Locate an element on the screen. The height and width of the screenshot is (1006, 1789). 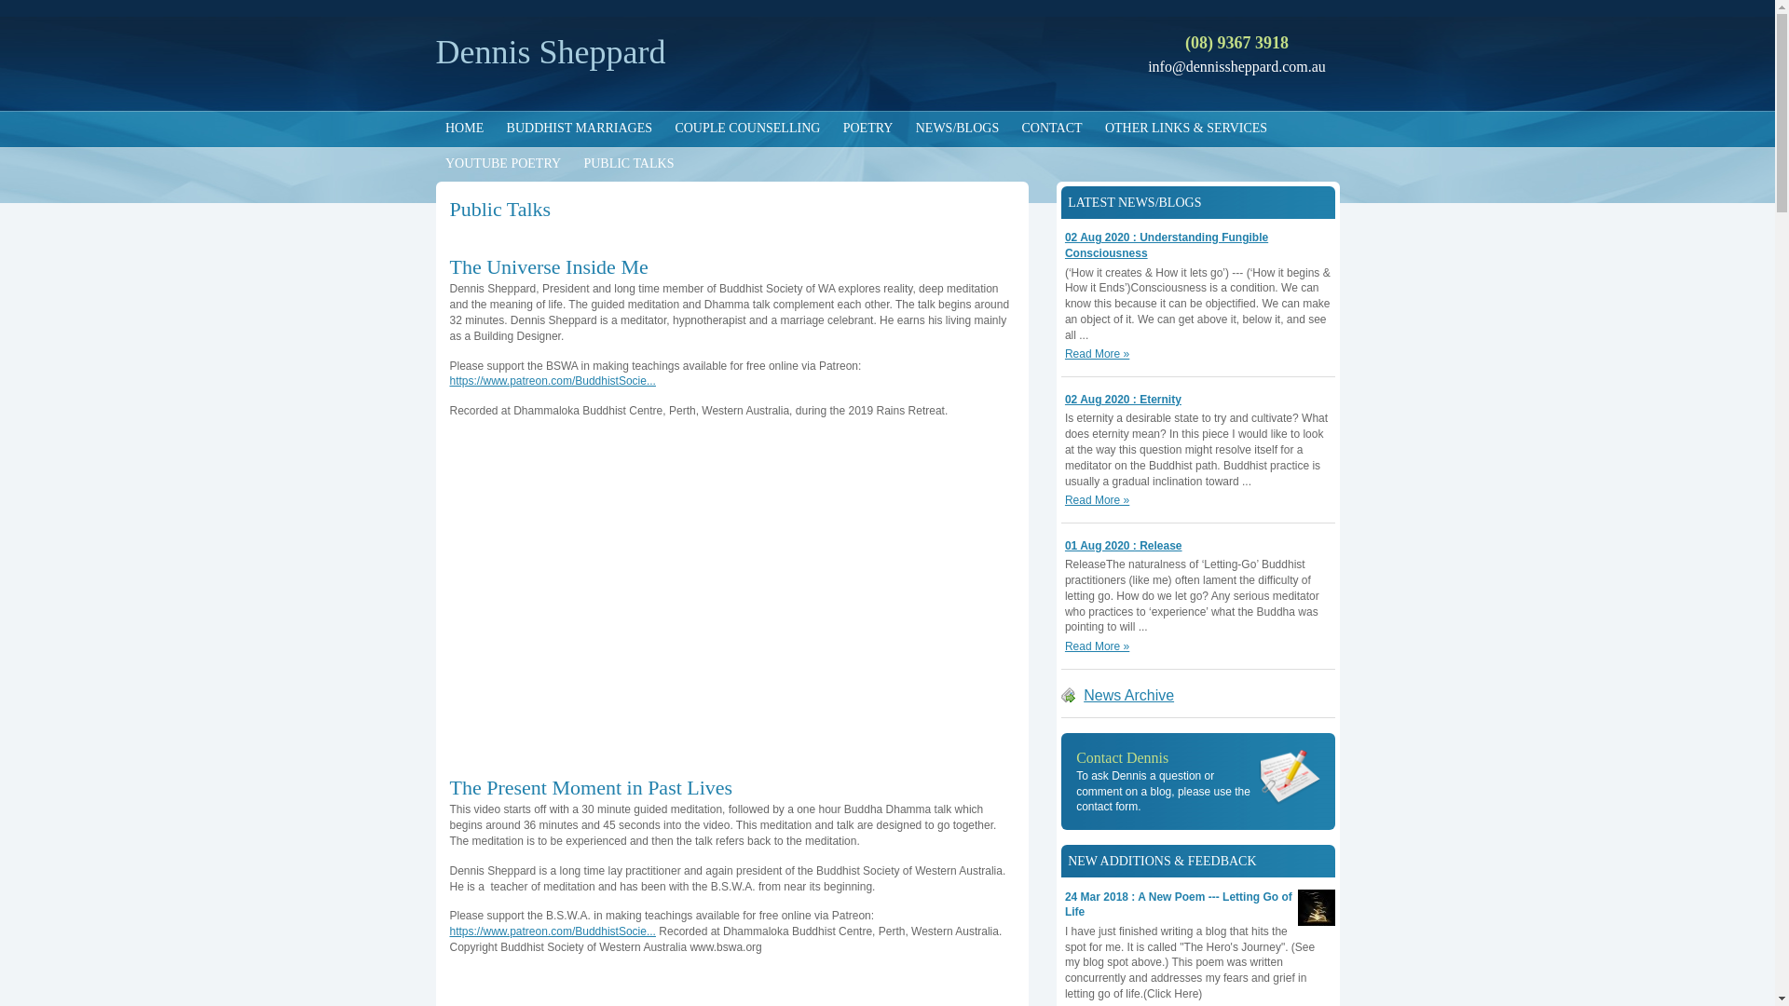
02 Aug 2020 : Understanding Fungible Consciousness is located at coordinates (1167, 246).